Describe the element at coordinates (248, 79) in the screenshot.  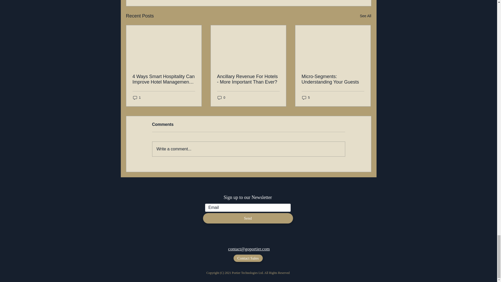
I see `Ancillary Revenue For Hotels - More Important Than Ever?` at that location.